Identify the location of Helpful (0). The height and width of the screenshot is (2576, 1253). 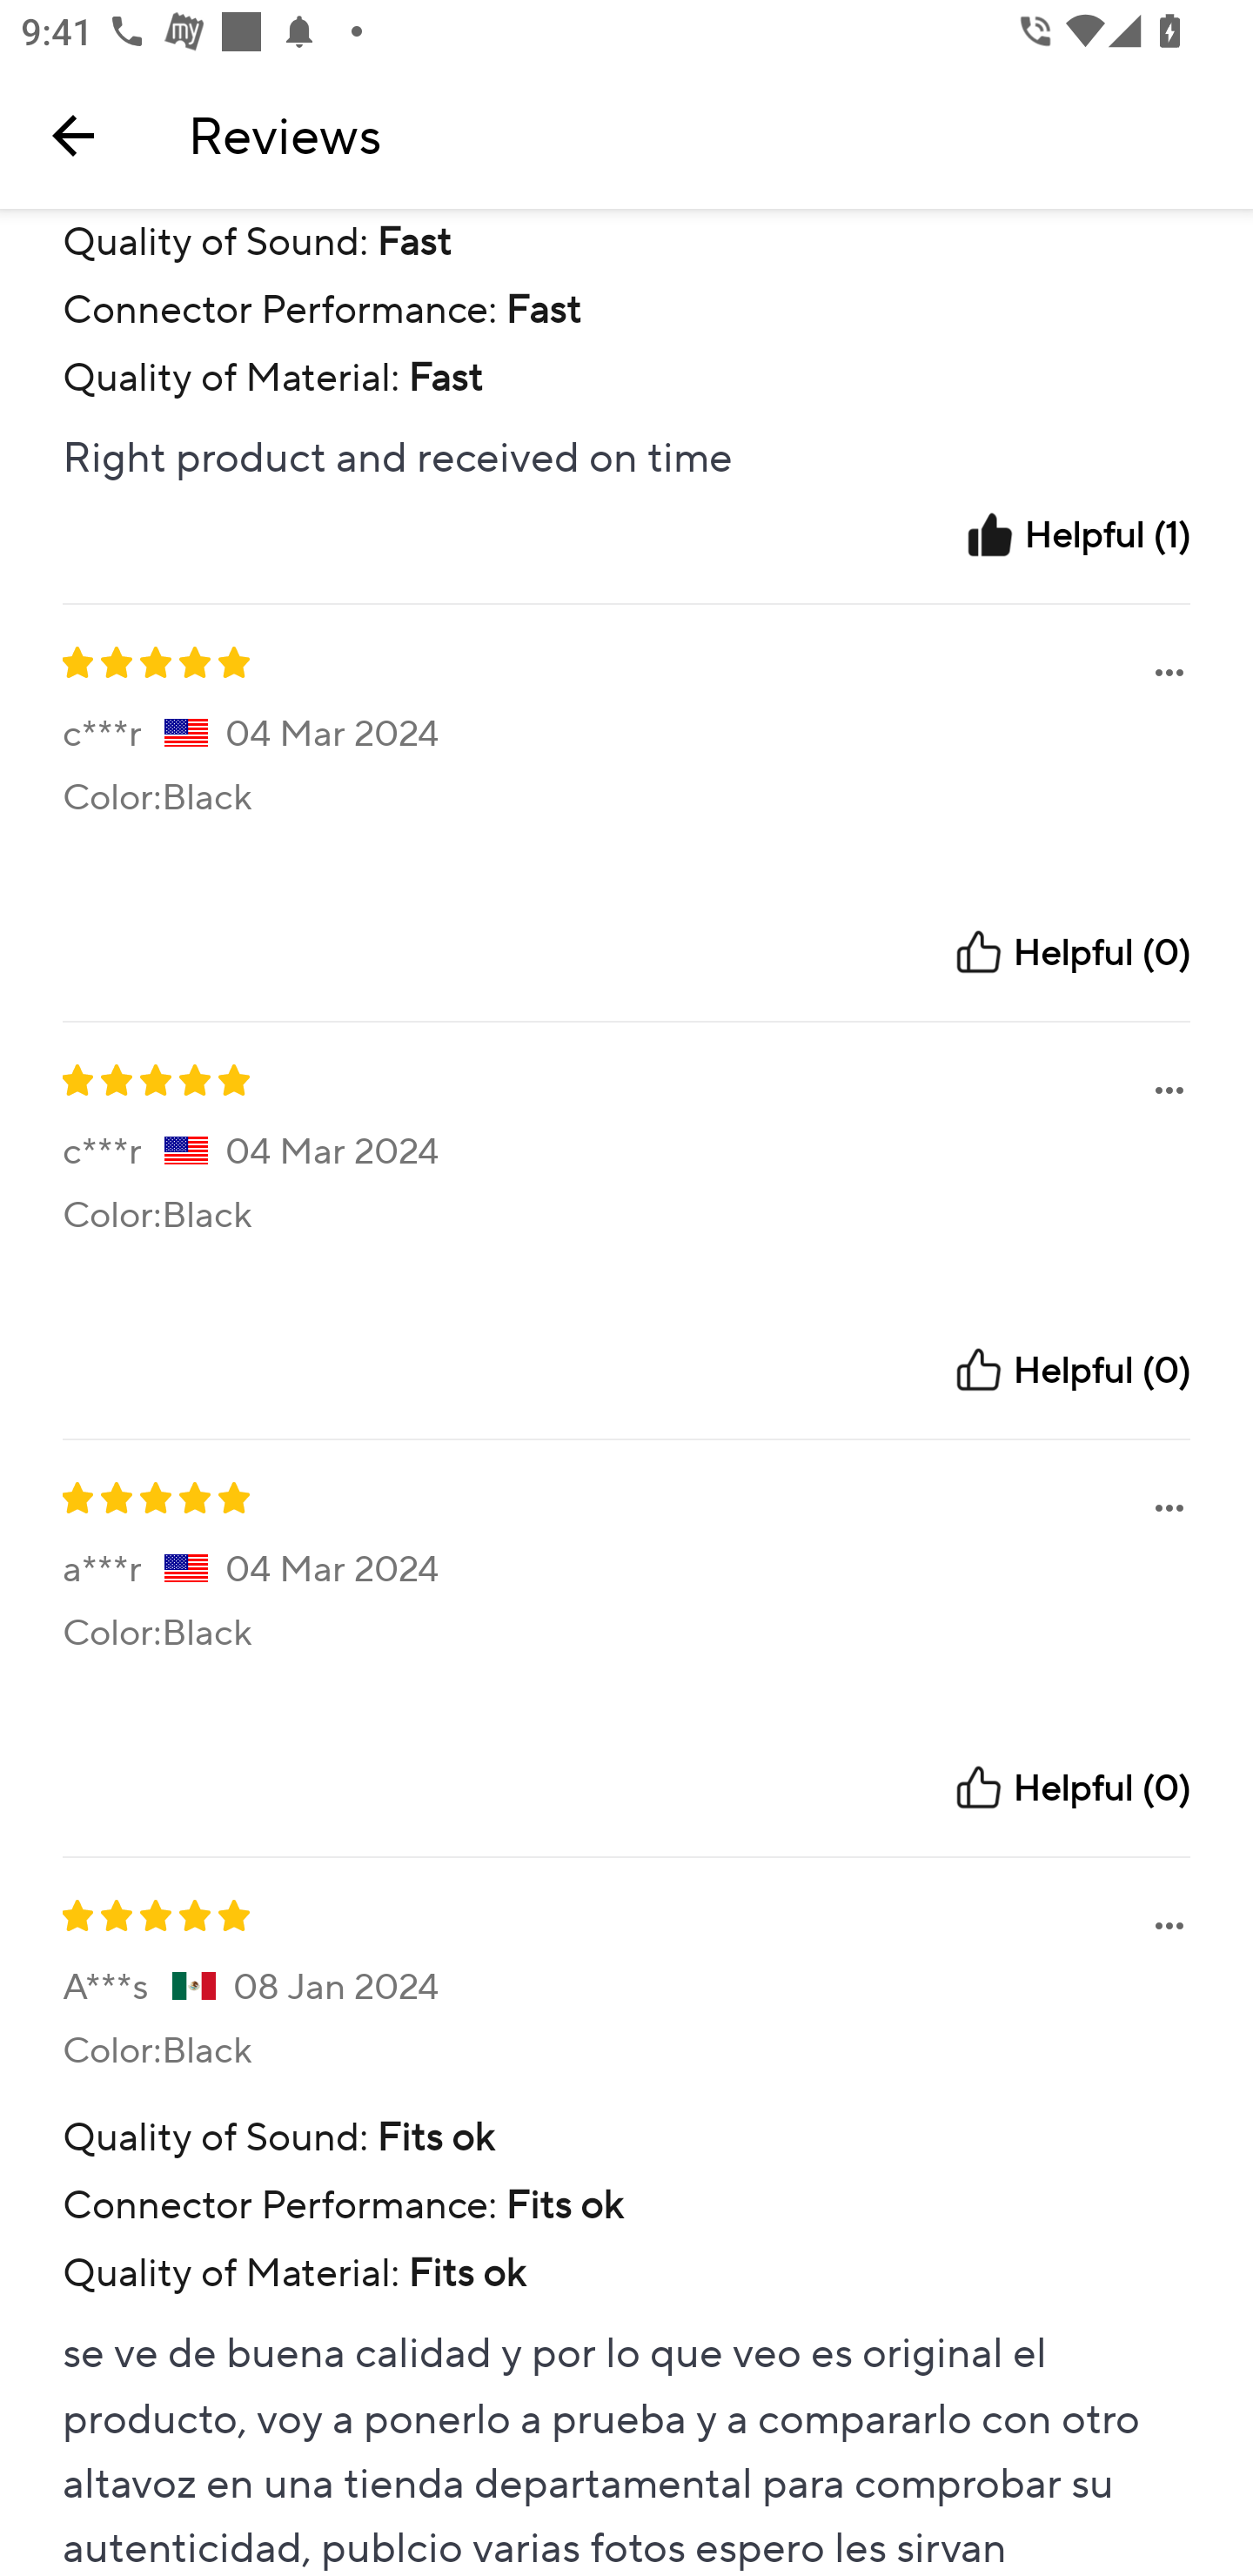
(1071, 951).